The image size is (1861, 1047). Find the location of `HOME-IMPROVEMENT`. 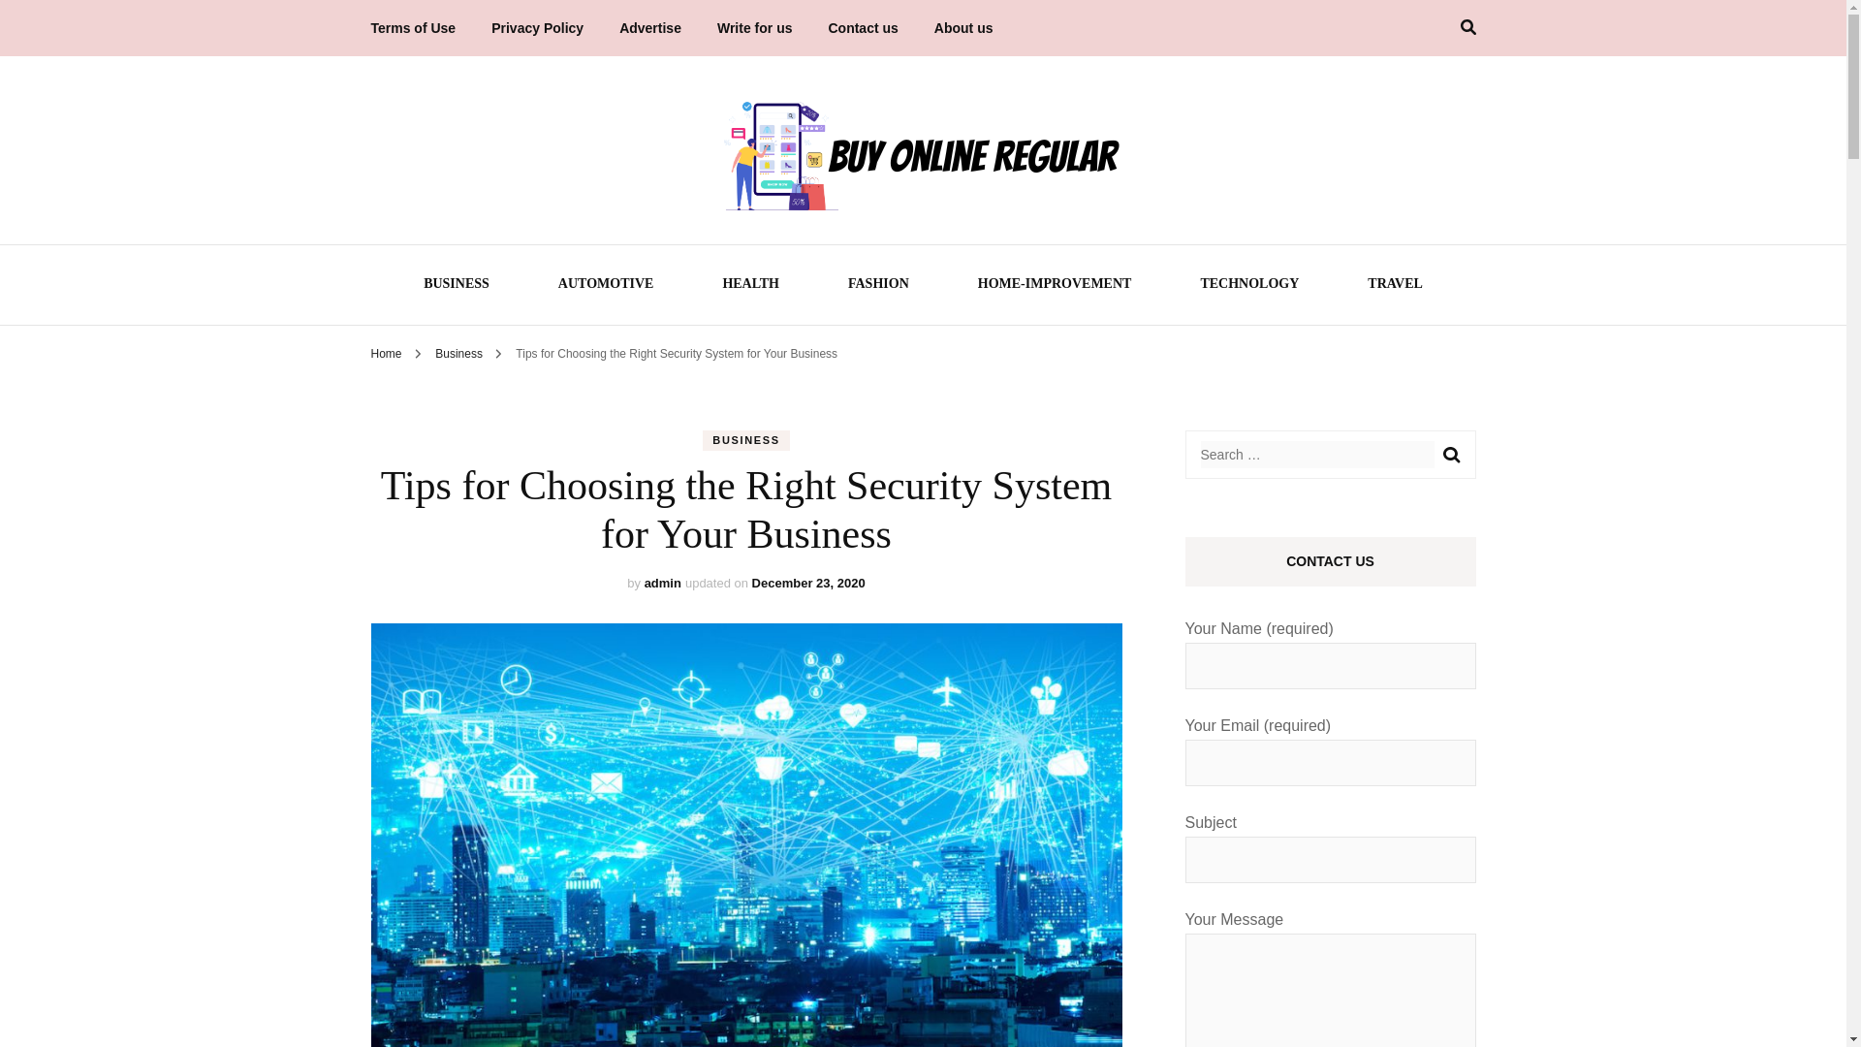

HOME-IMPROVEMENT is located at coordinates (1055, 286).